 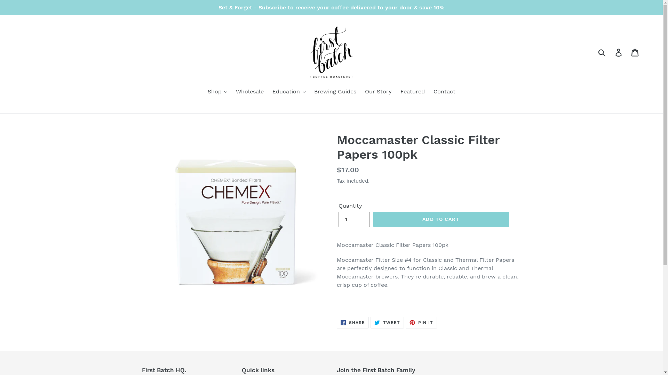 I want to click on Wholesale, so click(x=250, y=92).